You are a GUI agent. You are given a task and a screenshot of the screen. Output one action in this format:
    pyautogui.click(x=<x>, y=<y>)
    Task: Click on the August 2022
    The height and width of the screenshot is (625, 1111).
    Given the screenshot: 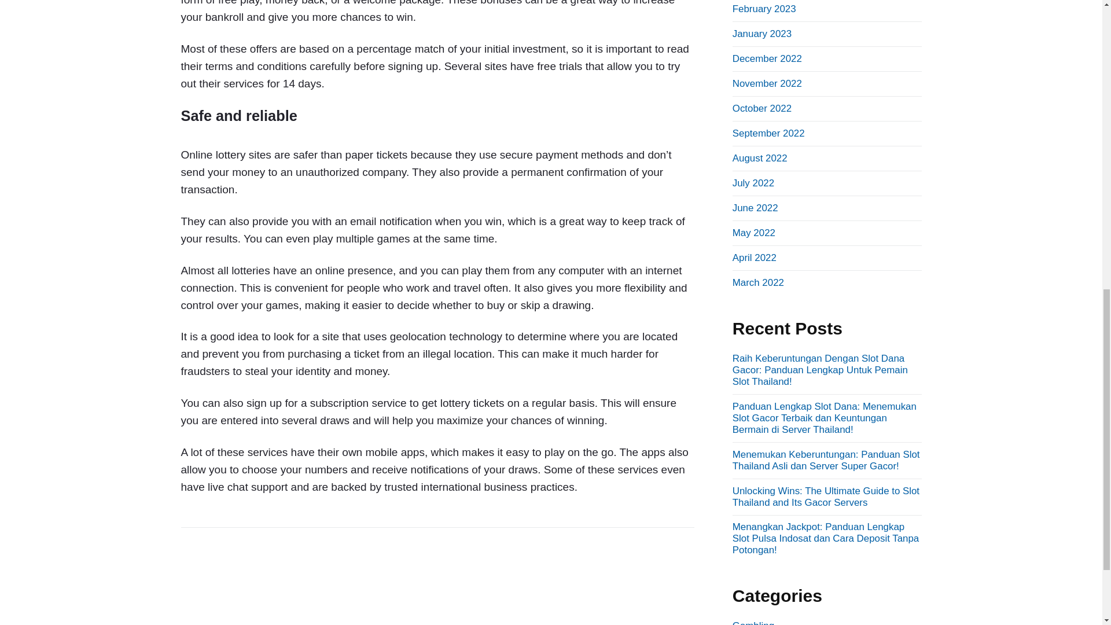 What is the action you would take?
    pyautogui.click(x=760, y=157)
    